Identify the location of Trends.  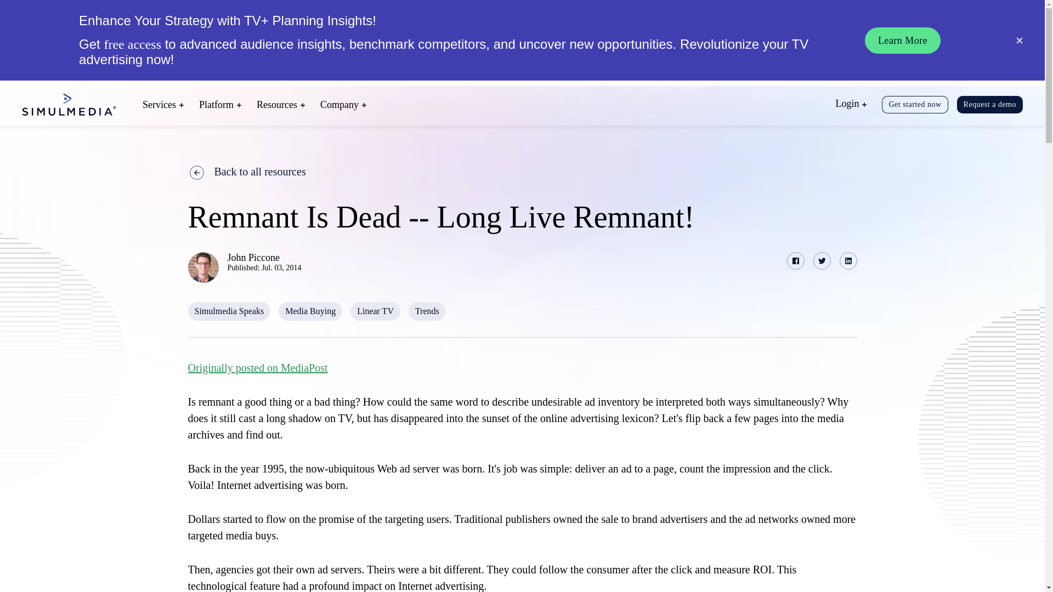
(427, 311).